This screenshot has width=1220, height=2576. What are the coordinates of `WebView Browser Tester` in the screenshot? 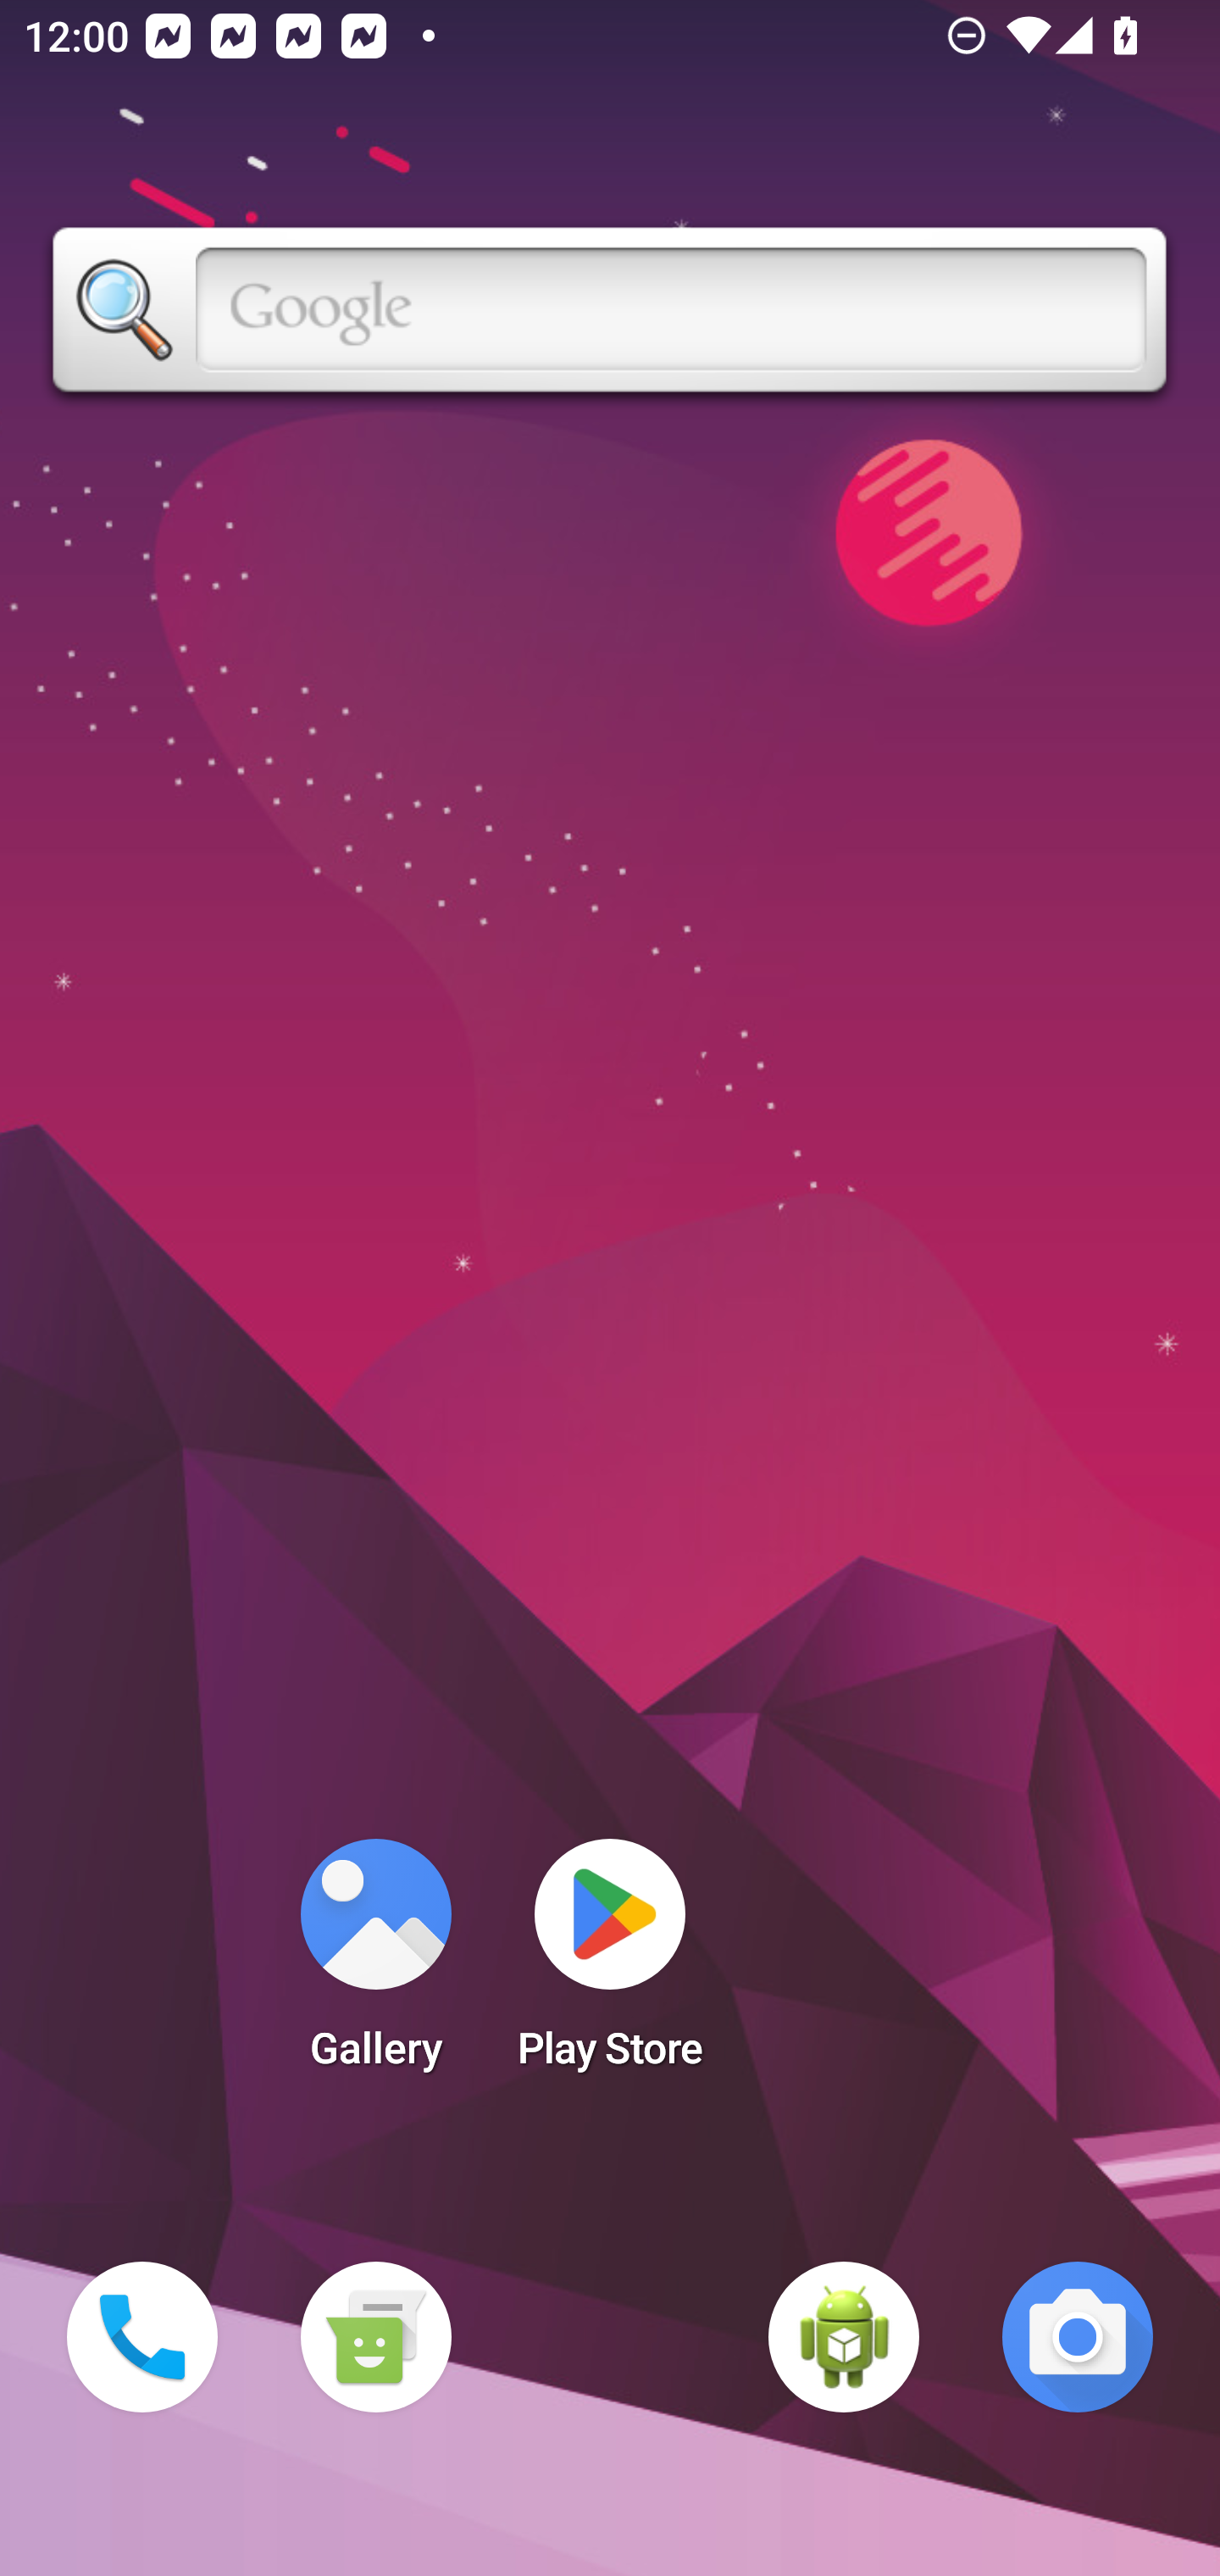 It's located at (844, 2337).